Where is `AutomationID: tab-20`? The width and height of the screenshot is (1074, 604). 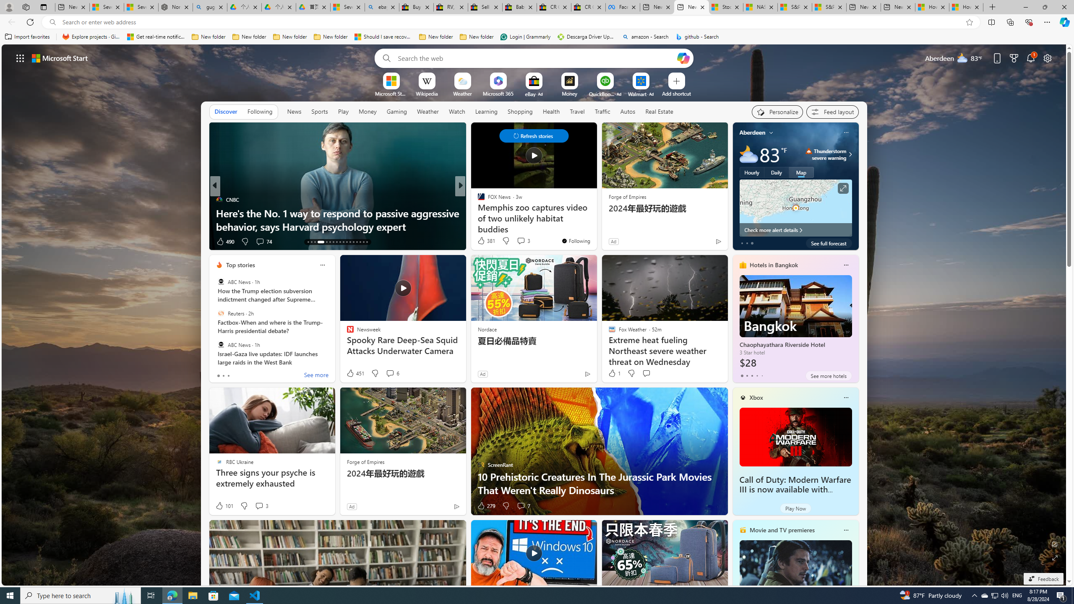
AutomationID: tab-20 is located at coordinates (336, 242).